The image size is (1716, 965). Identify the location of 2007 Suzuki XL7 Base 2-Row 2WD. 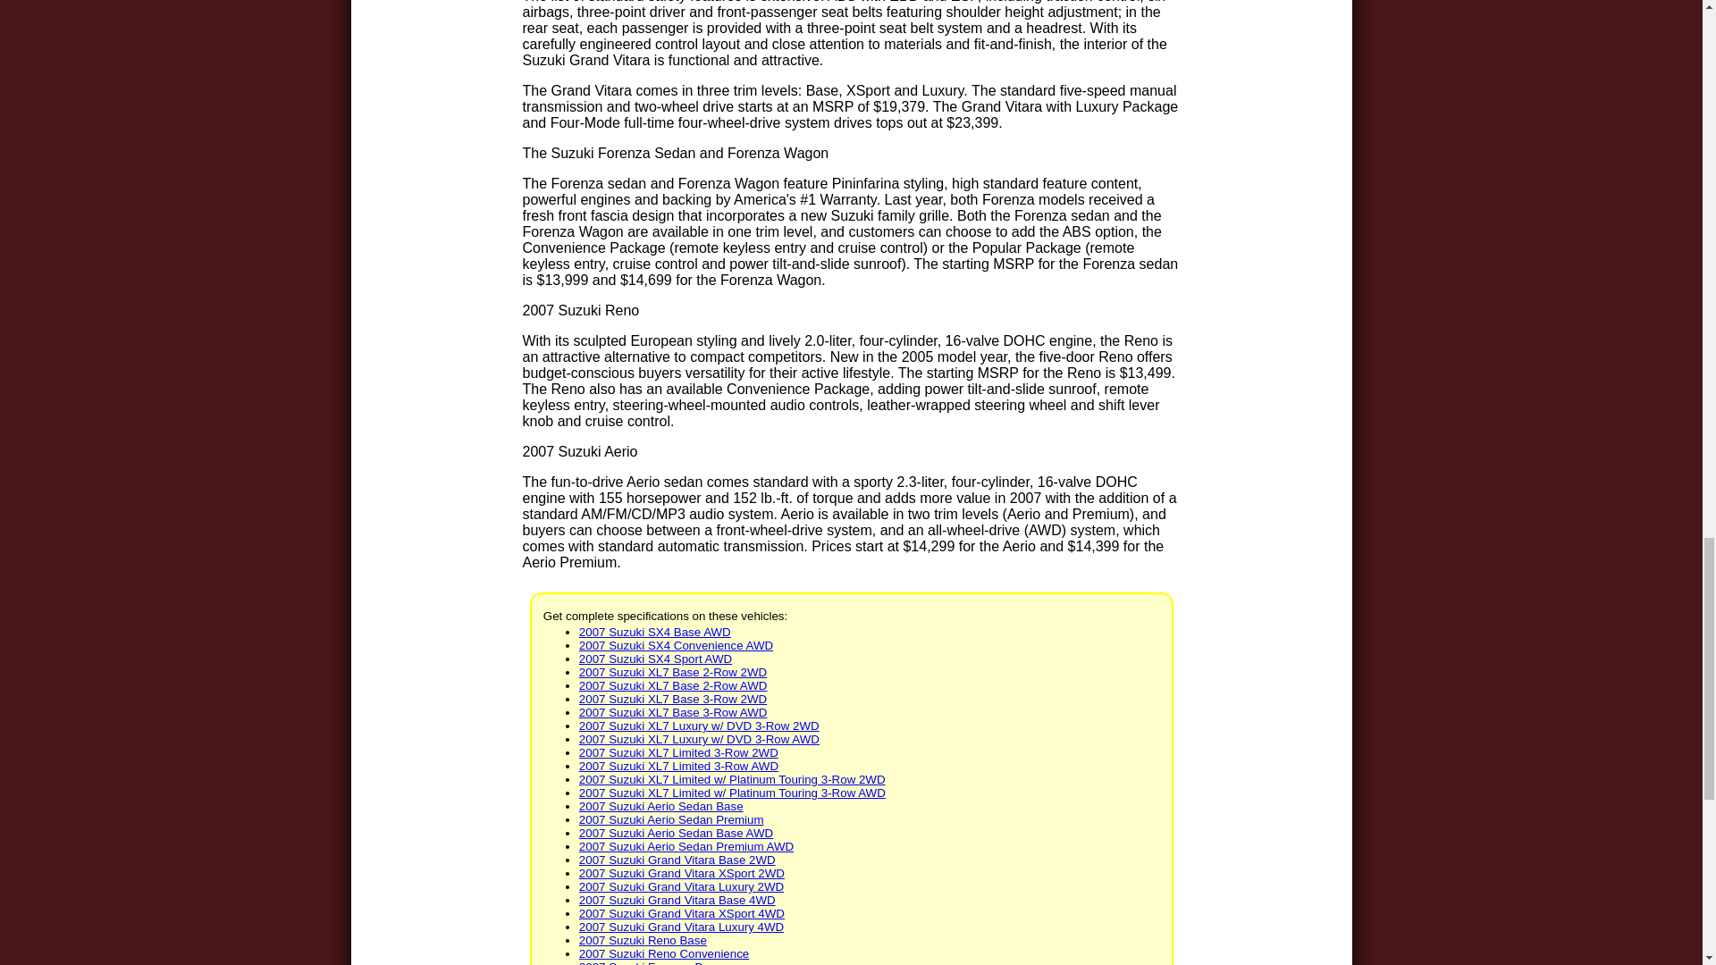
(673, 672).